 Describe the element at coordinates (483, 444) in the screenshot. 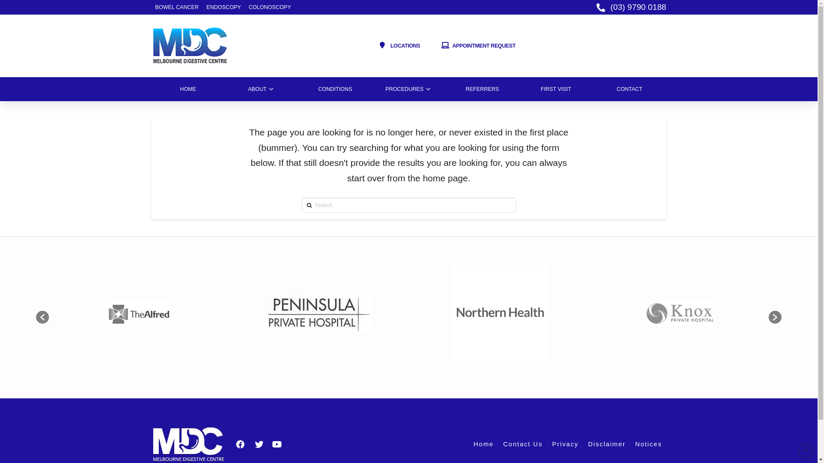

I see `Home` at that location.